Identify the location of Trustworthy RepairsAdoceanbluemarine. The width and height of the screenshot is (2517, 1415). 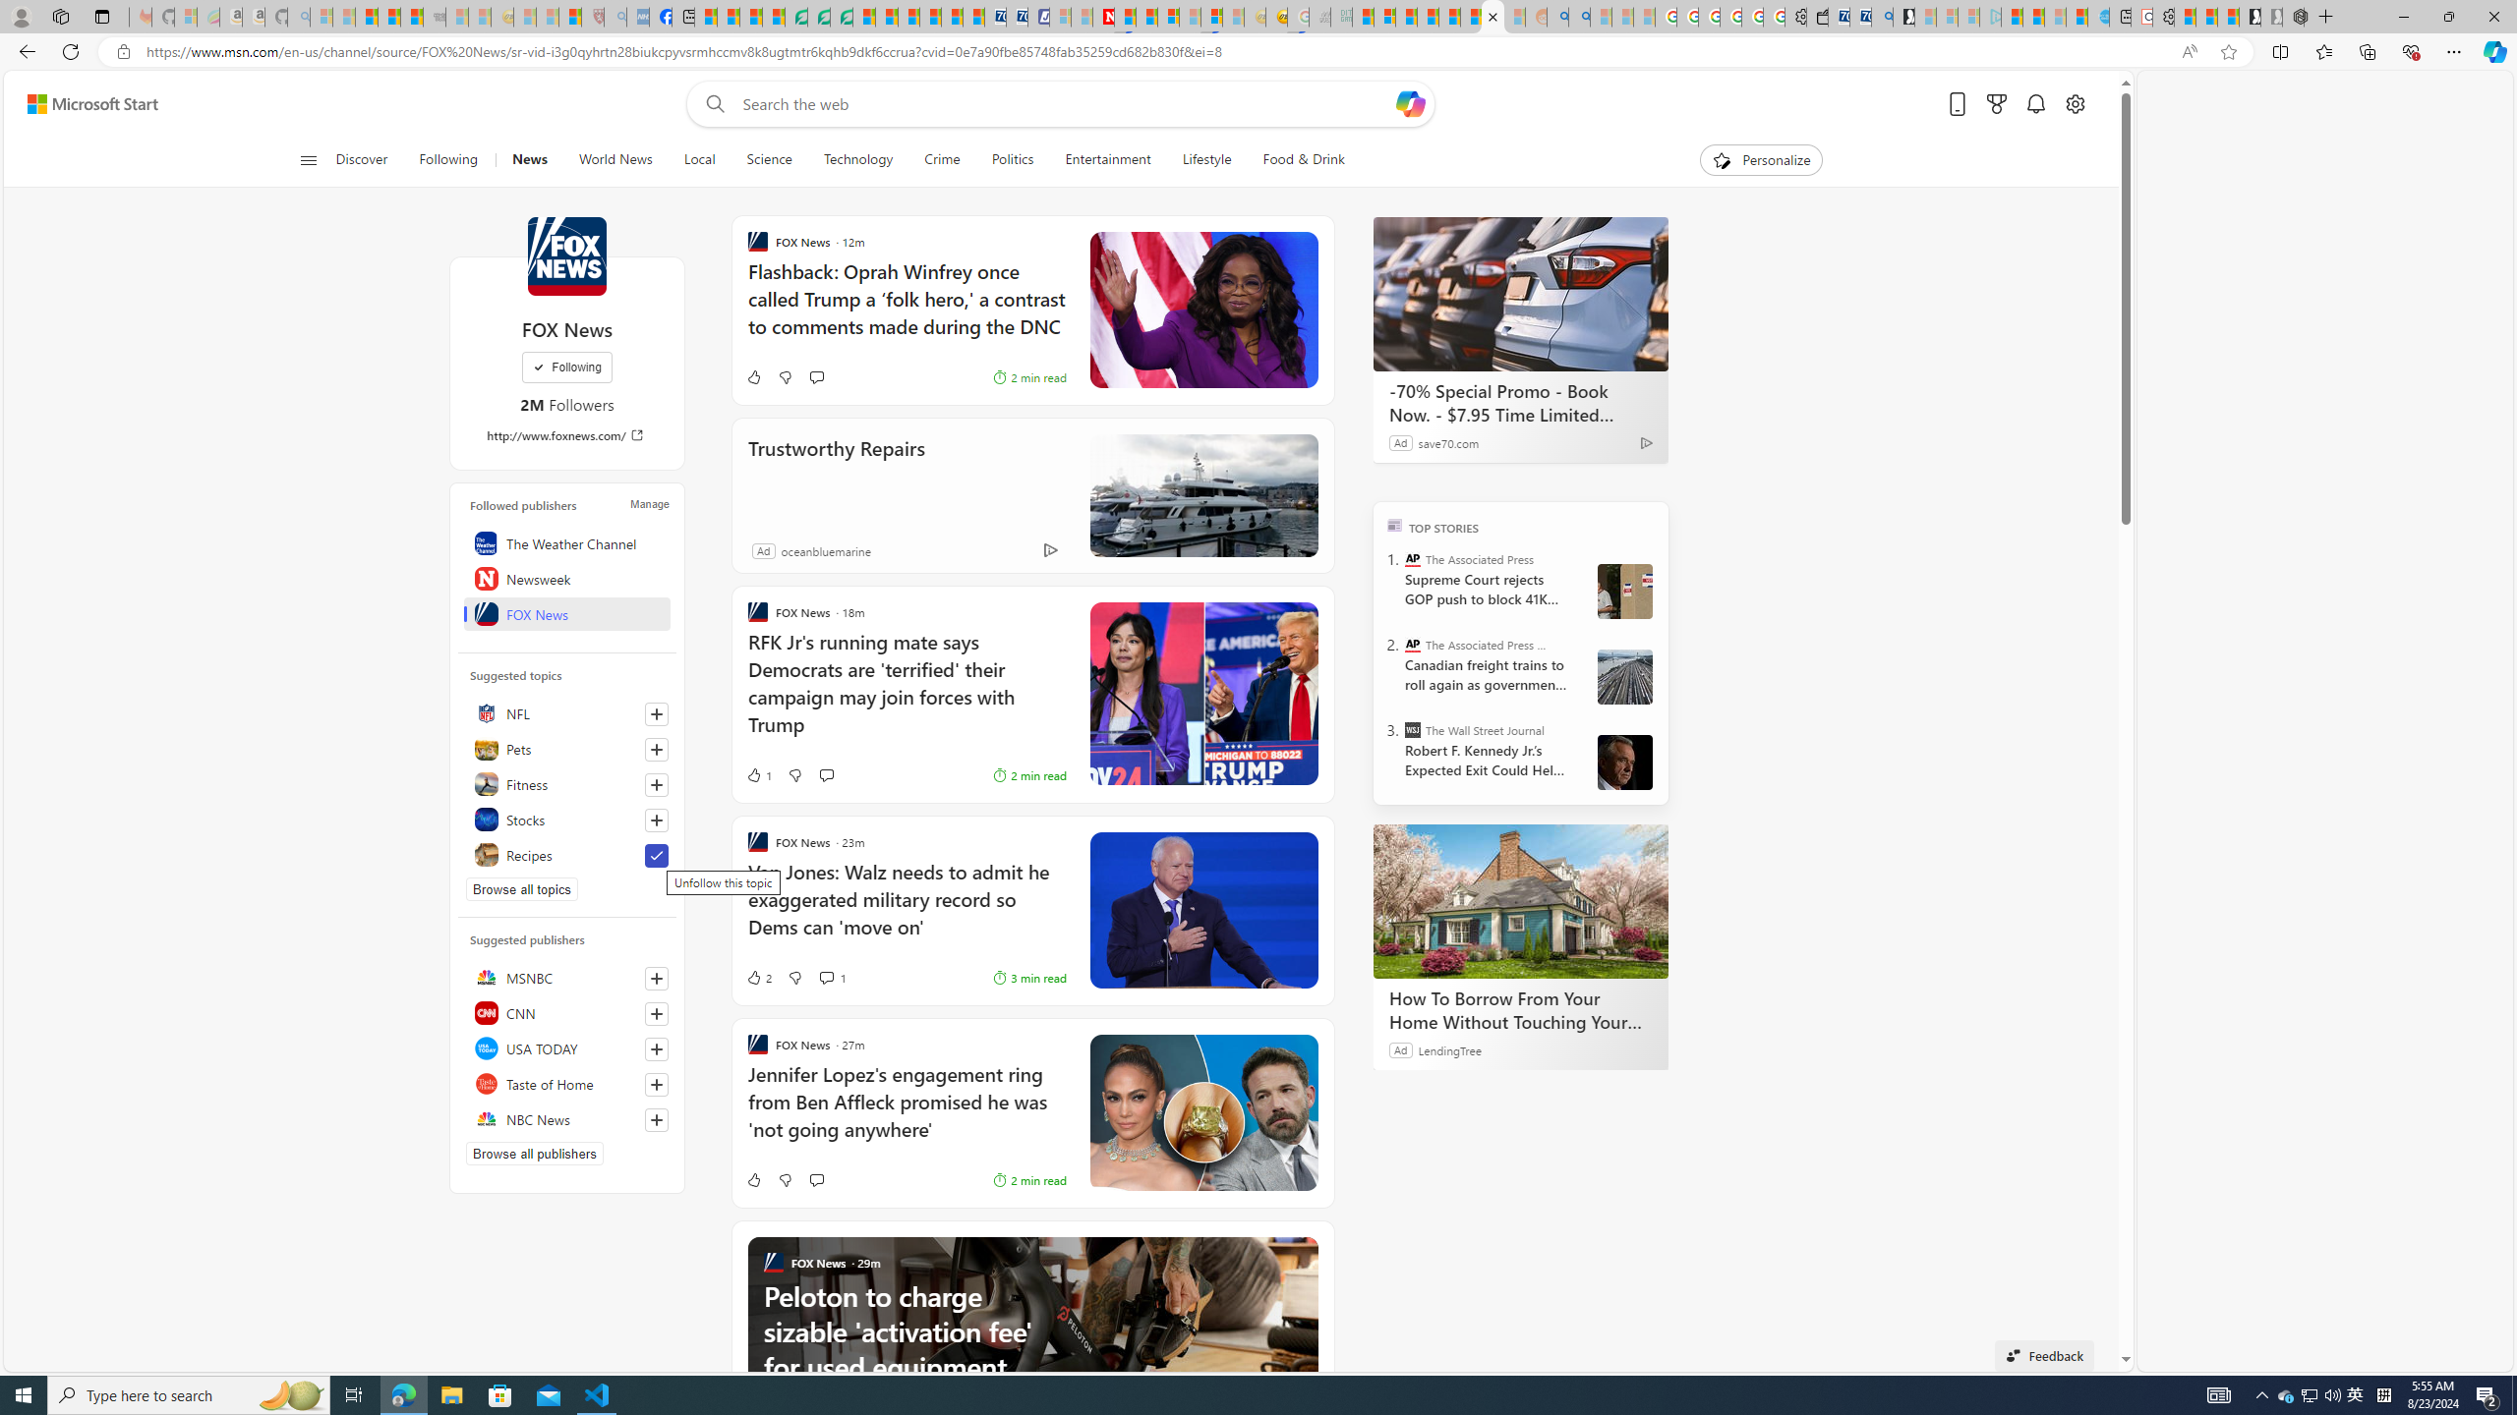
(1031, 495).